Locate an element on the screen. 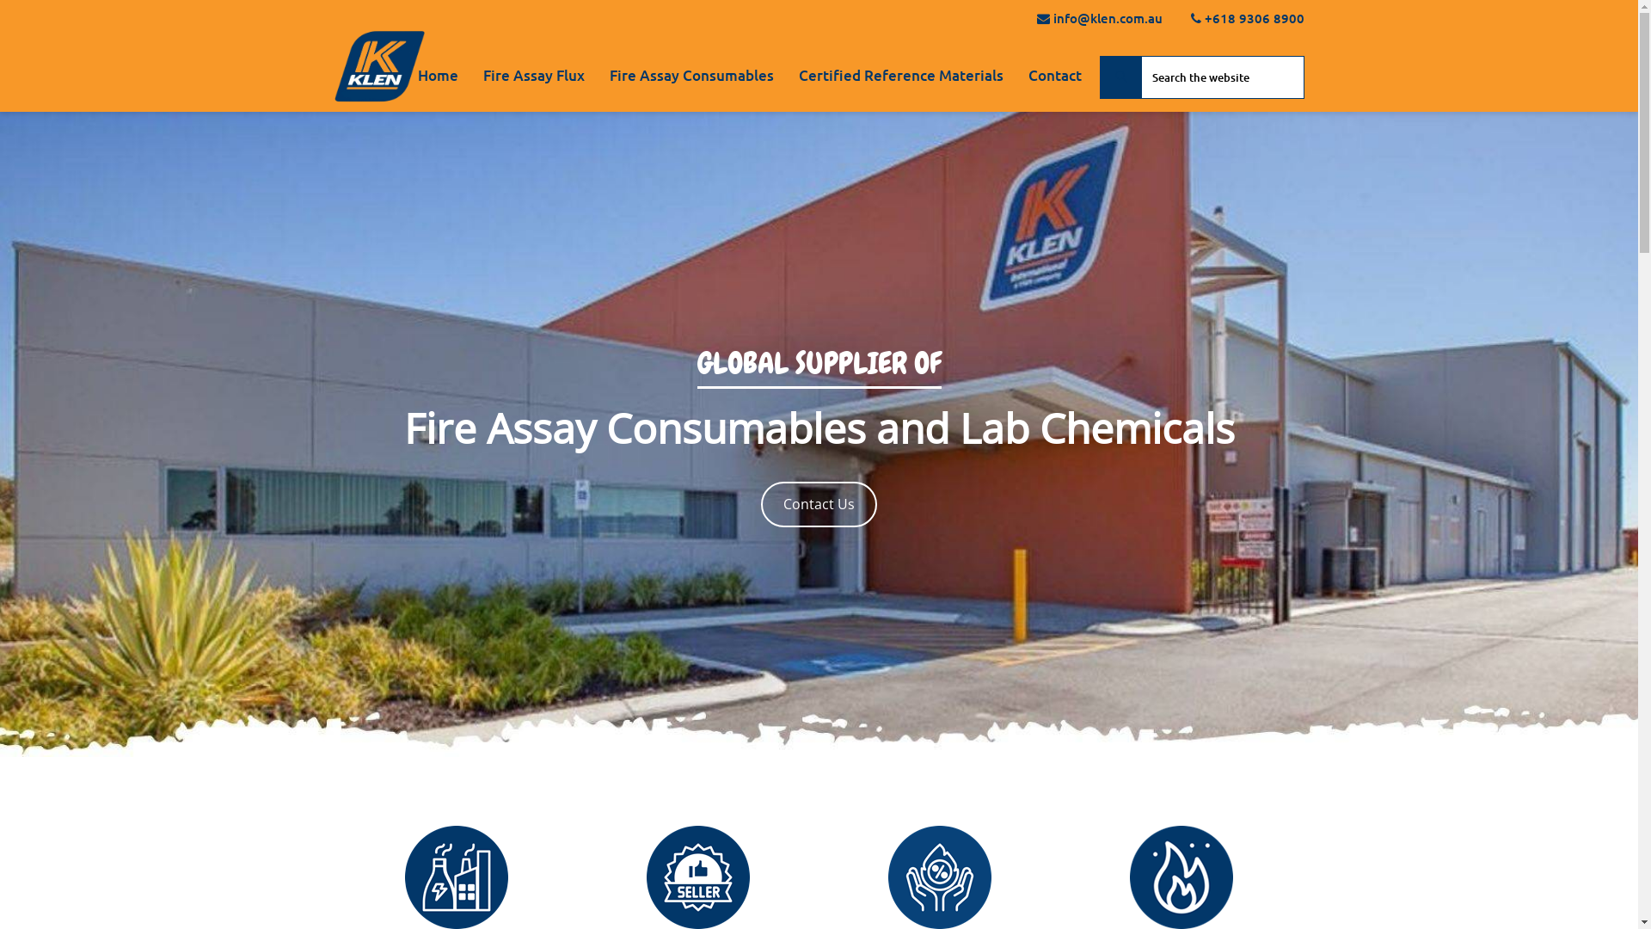 The height and width of the screenshot is (929, 1651). +618 9306 8900 is located at coordinates (1252, 18).